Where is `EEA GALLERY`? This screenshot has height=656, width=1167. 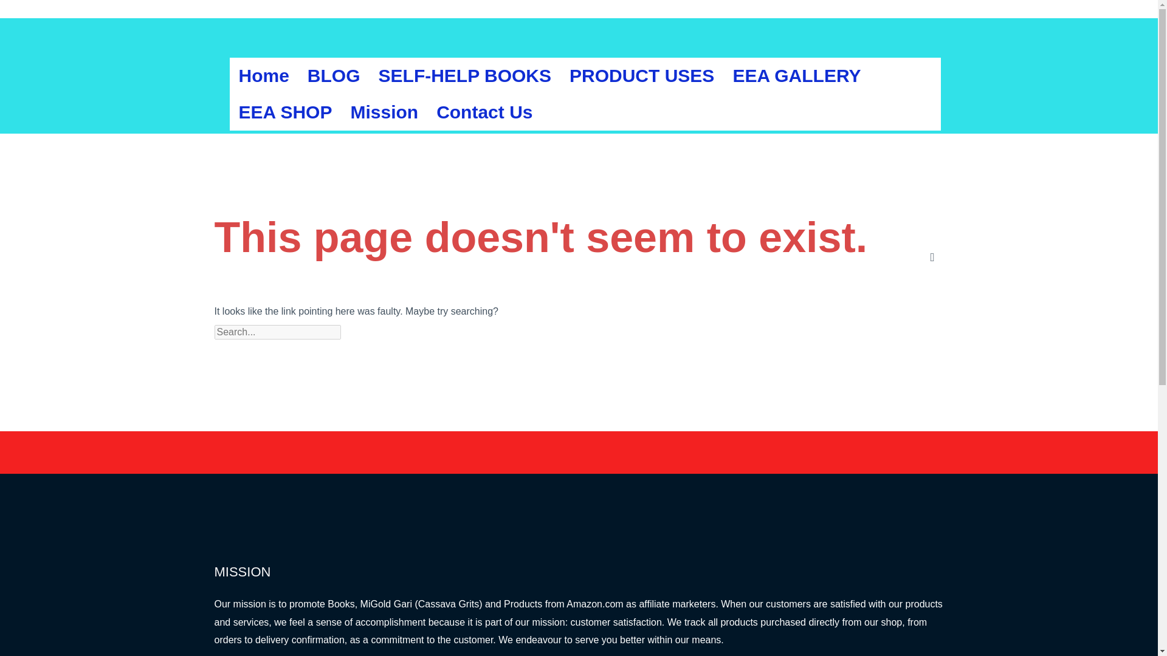 EEA GALLERY is located at coordinates (796, 76).